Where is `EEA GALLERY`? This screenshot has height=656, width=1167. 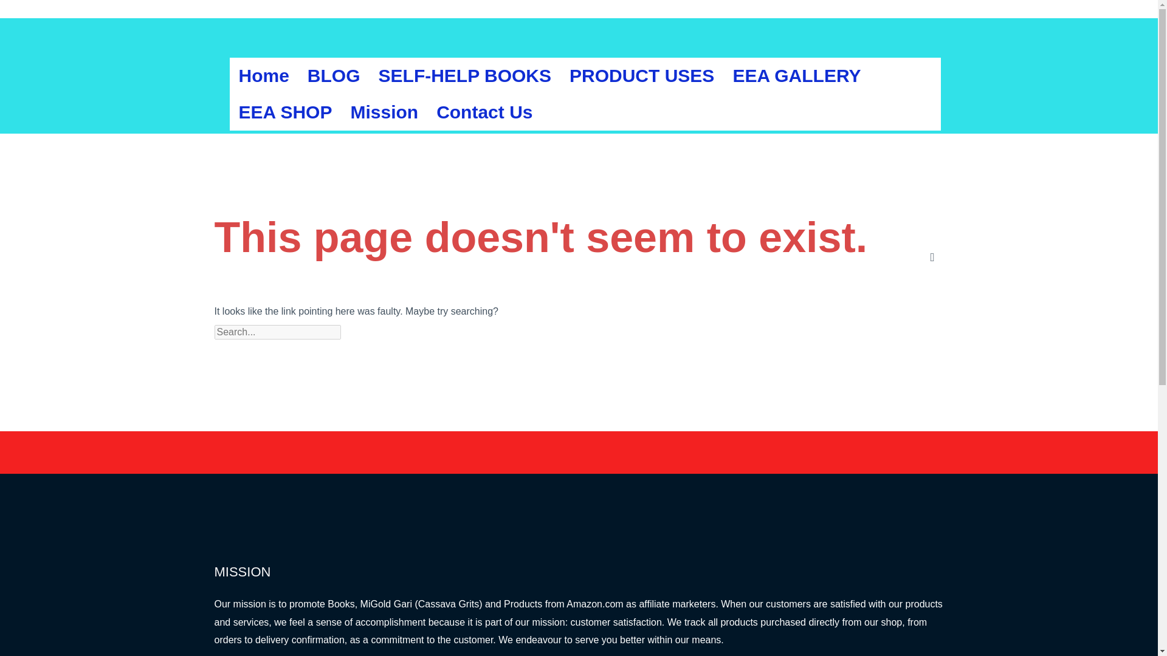 EEA GALLERY is located at coordinates (796, 76).